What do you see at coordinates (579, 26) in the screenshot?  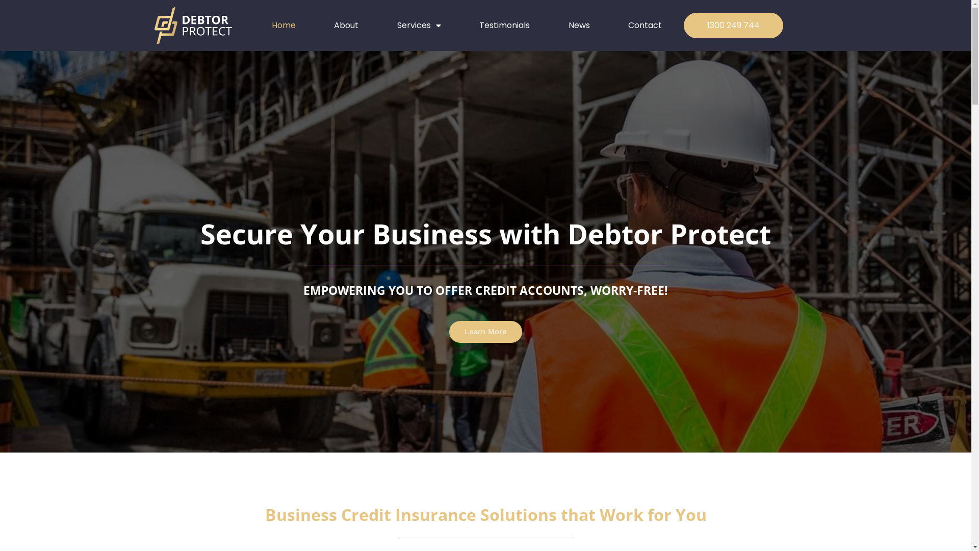 I see `News` at bounding box center [579, 26].